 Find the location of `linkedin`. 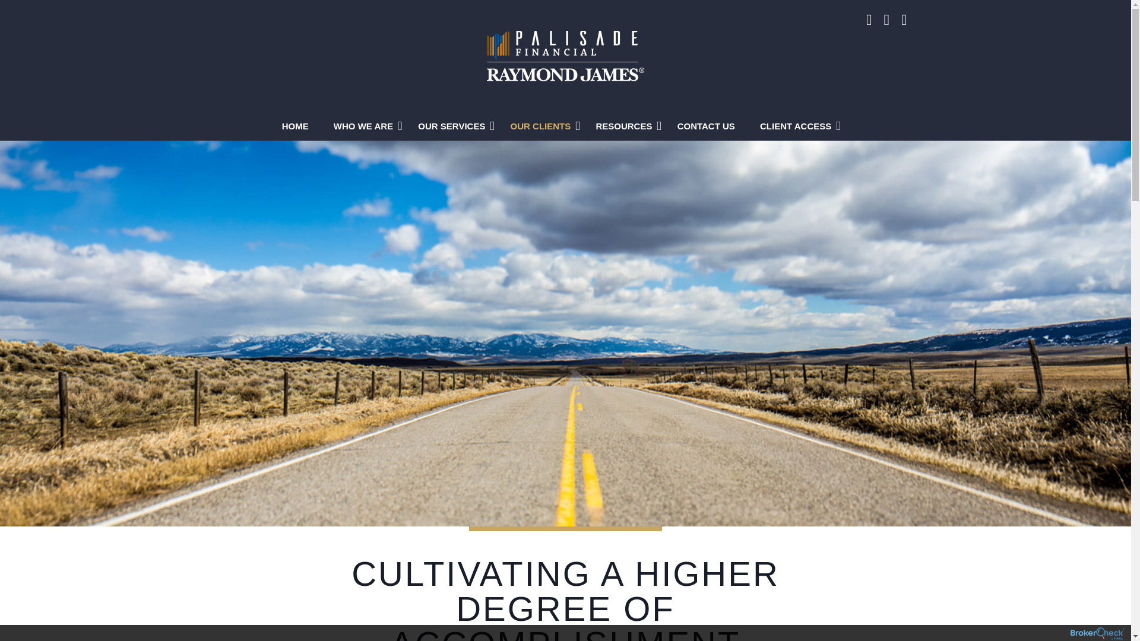

linkedin is located at coordinates (886, 21).